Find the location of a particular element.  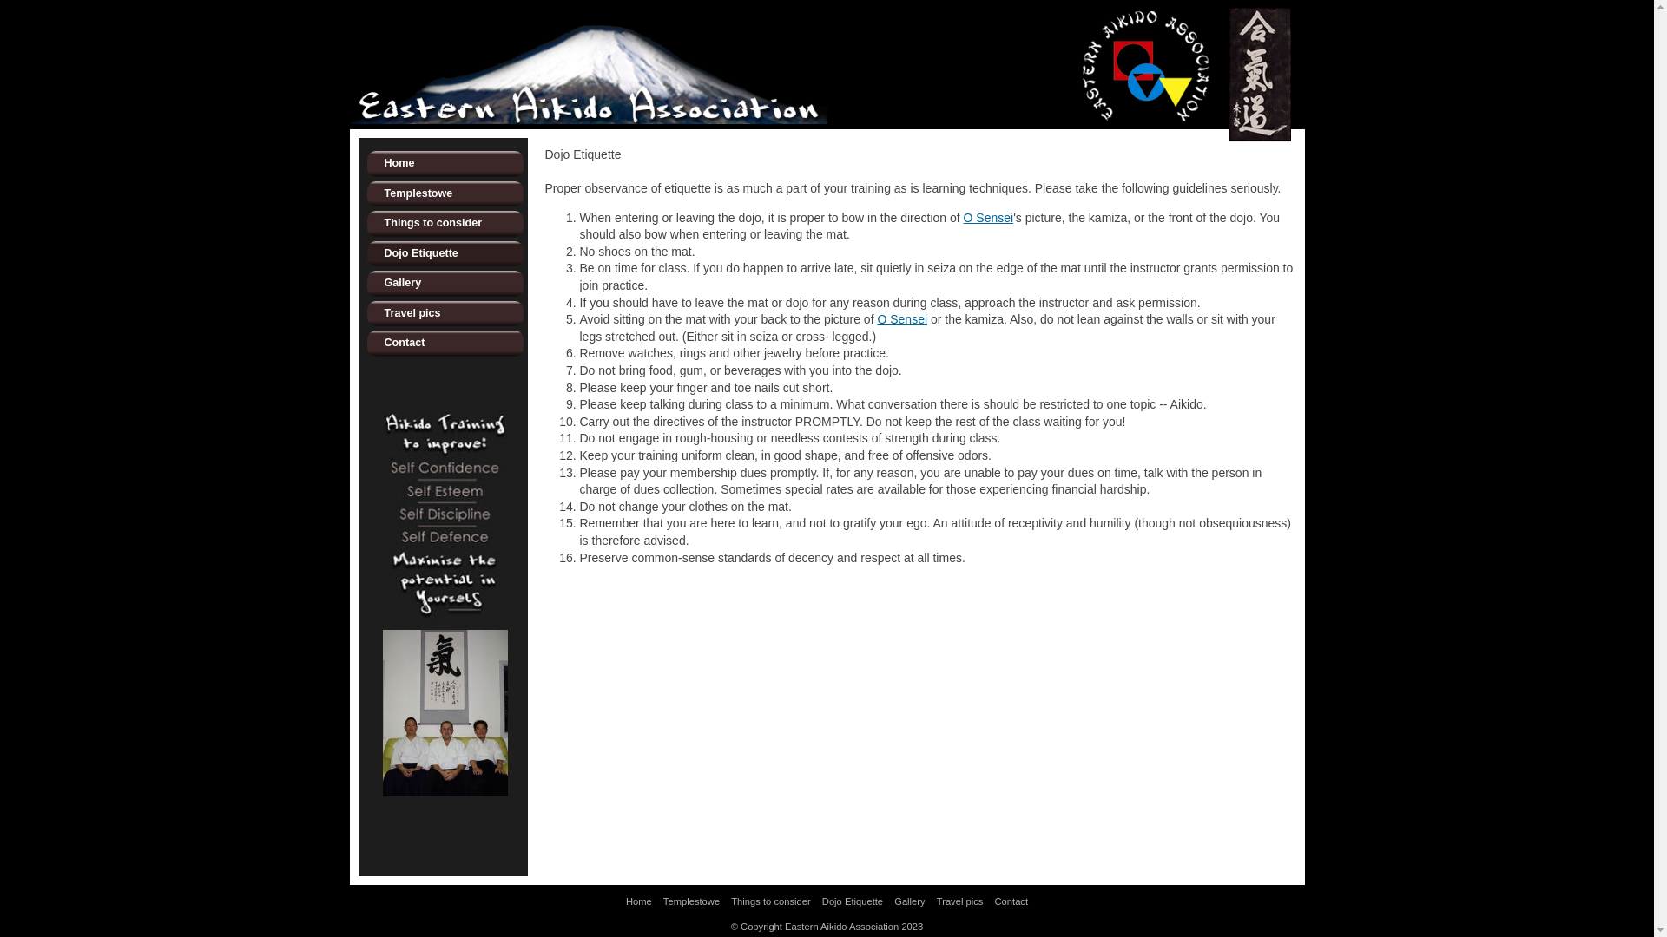

Home is located at coordinates (639, 902).